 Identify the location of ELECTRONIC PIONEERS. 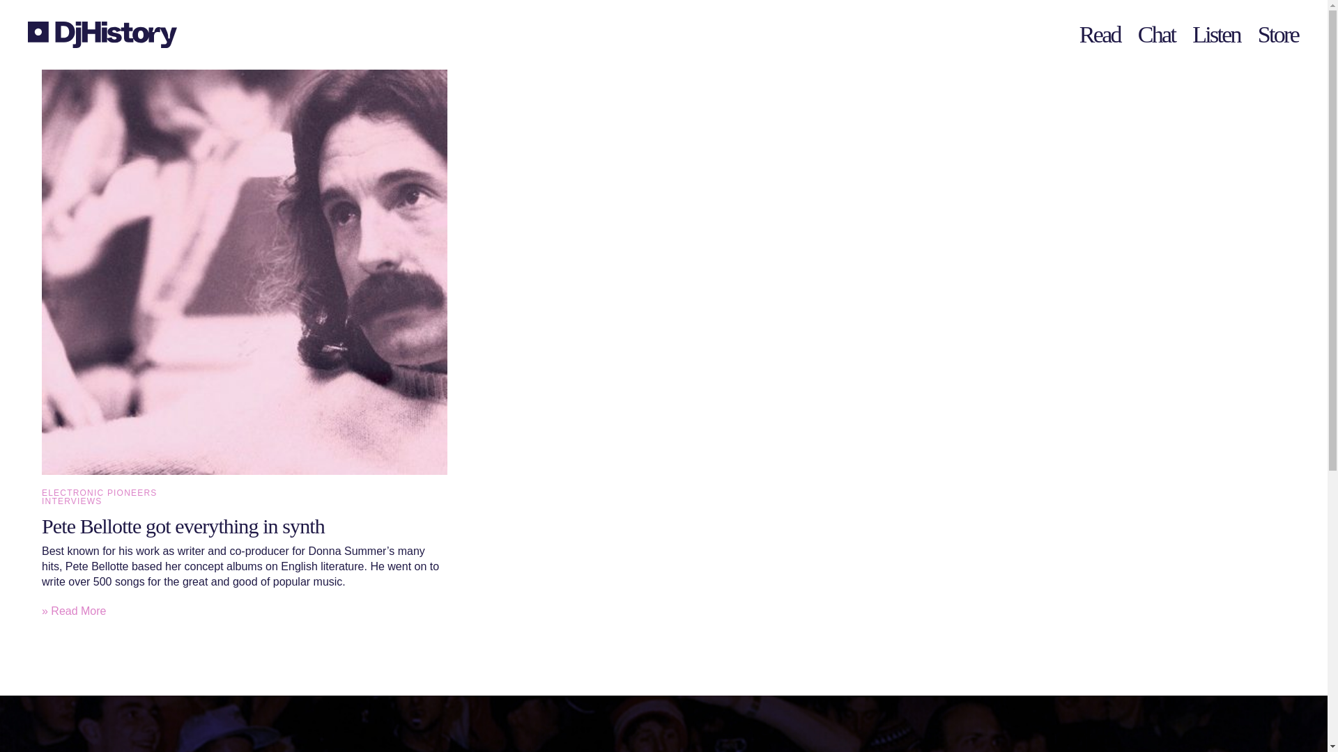
(99, 492).